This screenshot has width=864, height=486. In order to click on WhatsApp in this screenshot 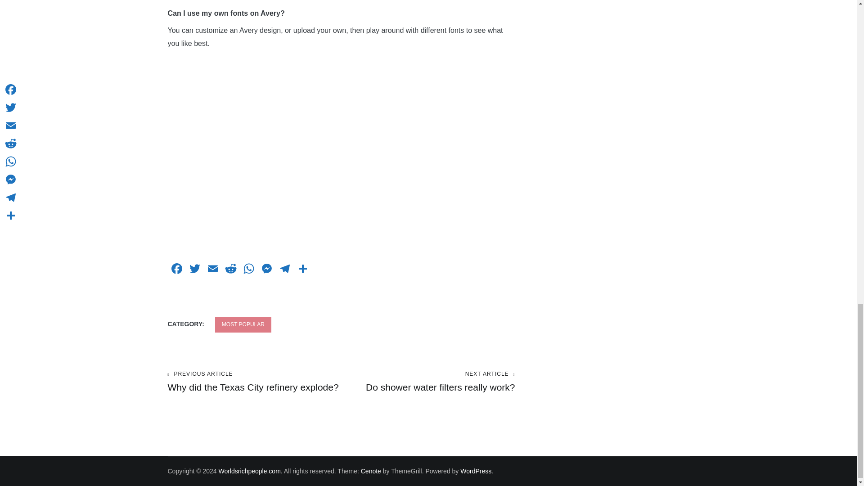, I will do `click(248, 270)`.